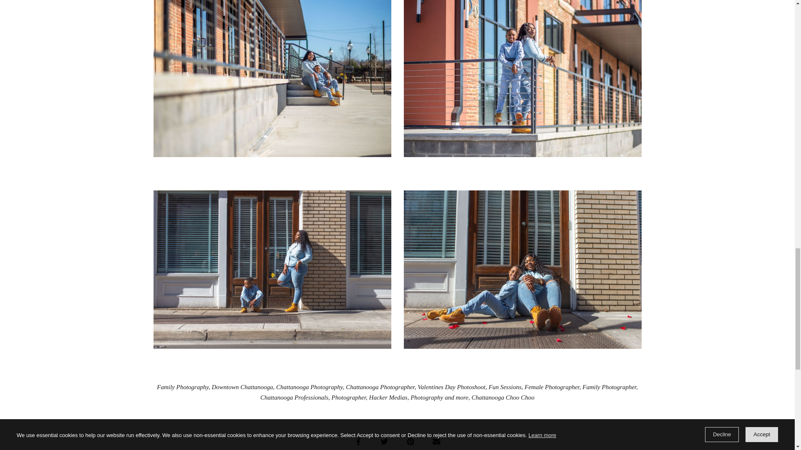 The width and height of the screenshot is (801, 450). What do you see at coordinates (552, 387) in the screenshot?
I see `Female Photographer` at bounding box center [552, 387].